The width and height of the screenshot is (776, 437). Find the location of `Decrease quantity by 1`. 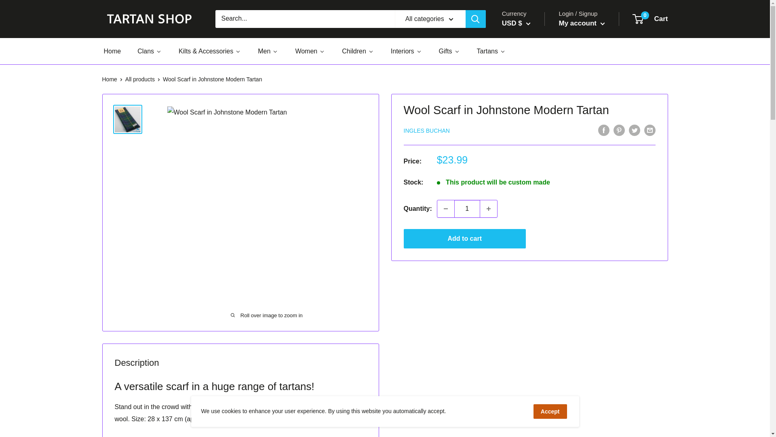

Decrease quantity by 1 is located at coordinates (445, 208).